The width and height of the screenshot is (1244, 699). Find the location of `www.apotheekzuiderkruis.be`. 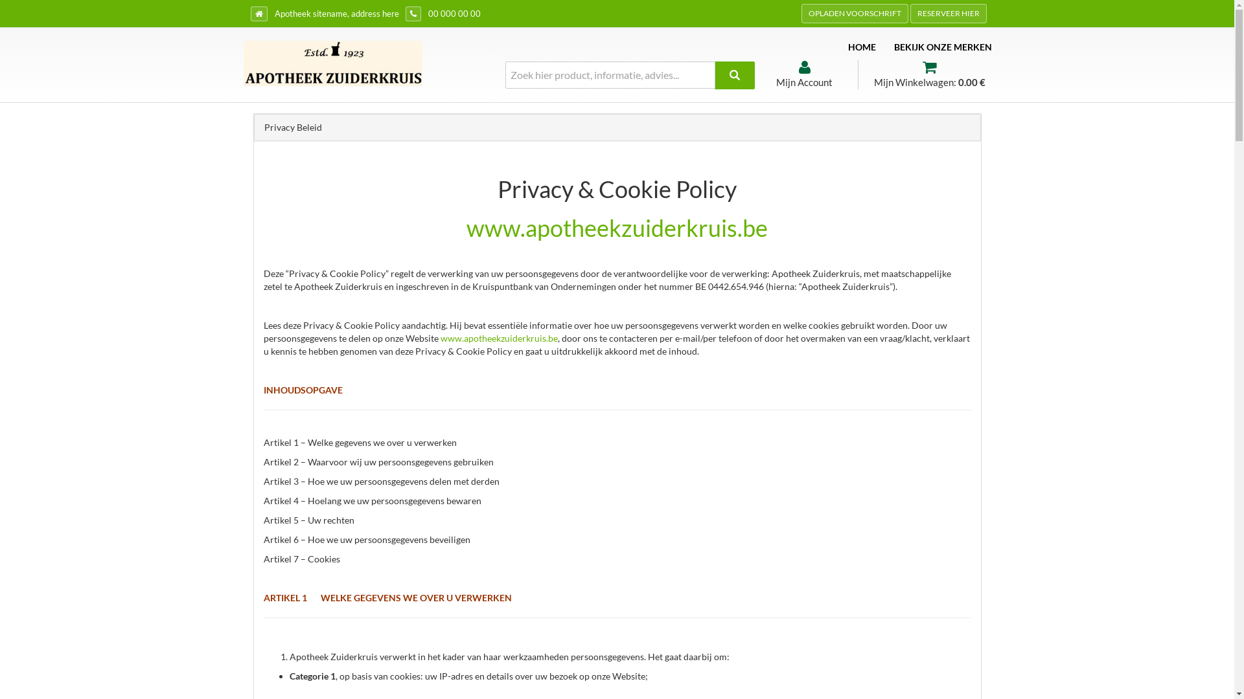

www.apotheekzuiderkruis.be is located at coordinates (617, 228).